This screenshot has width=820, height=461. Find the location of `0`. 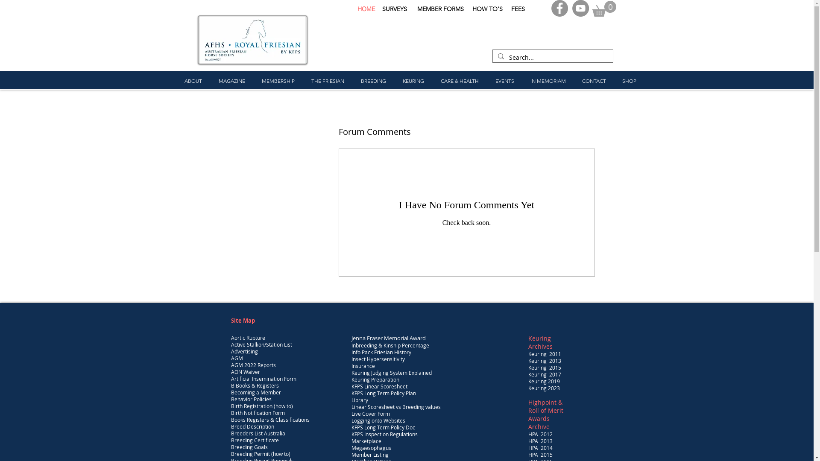

0 is located at coordinates (604, 9).